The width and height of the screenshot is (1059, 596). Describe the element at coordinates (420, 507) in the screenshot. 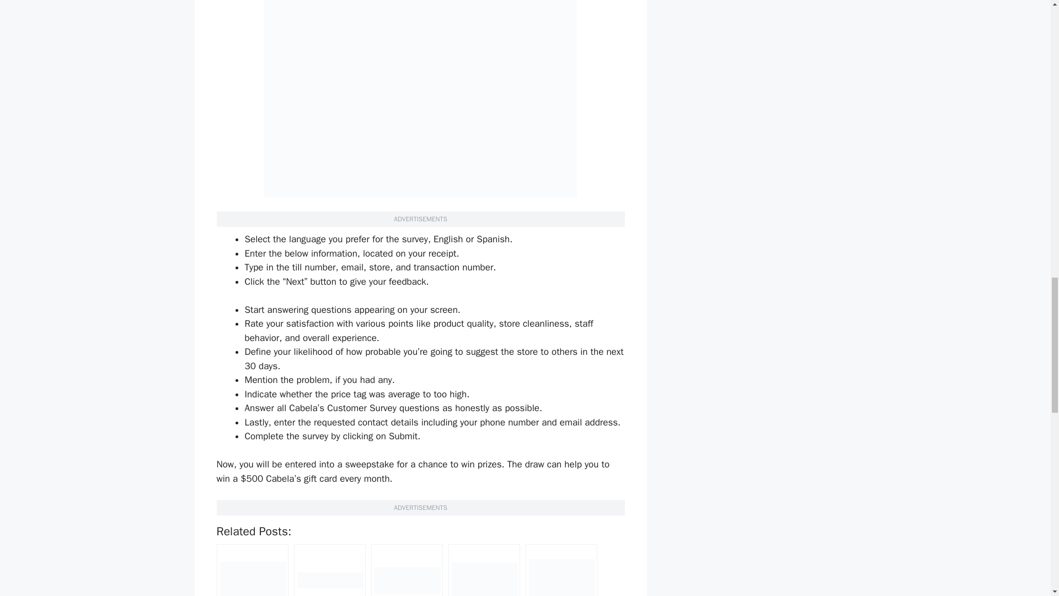

I see `ADVERTISEMENTS` at that location.